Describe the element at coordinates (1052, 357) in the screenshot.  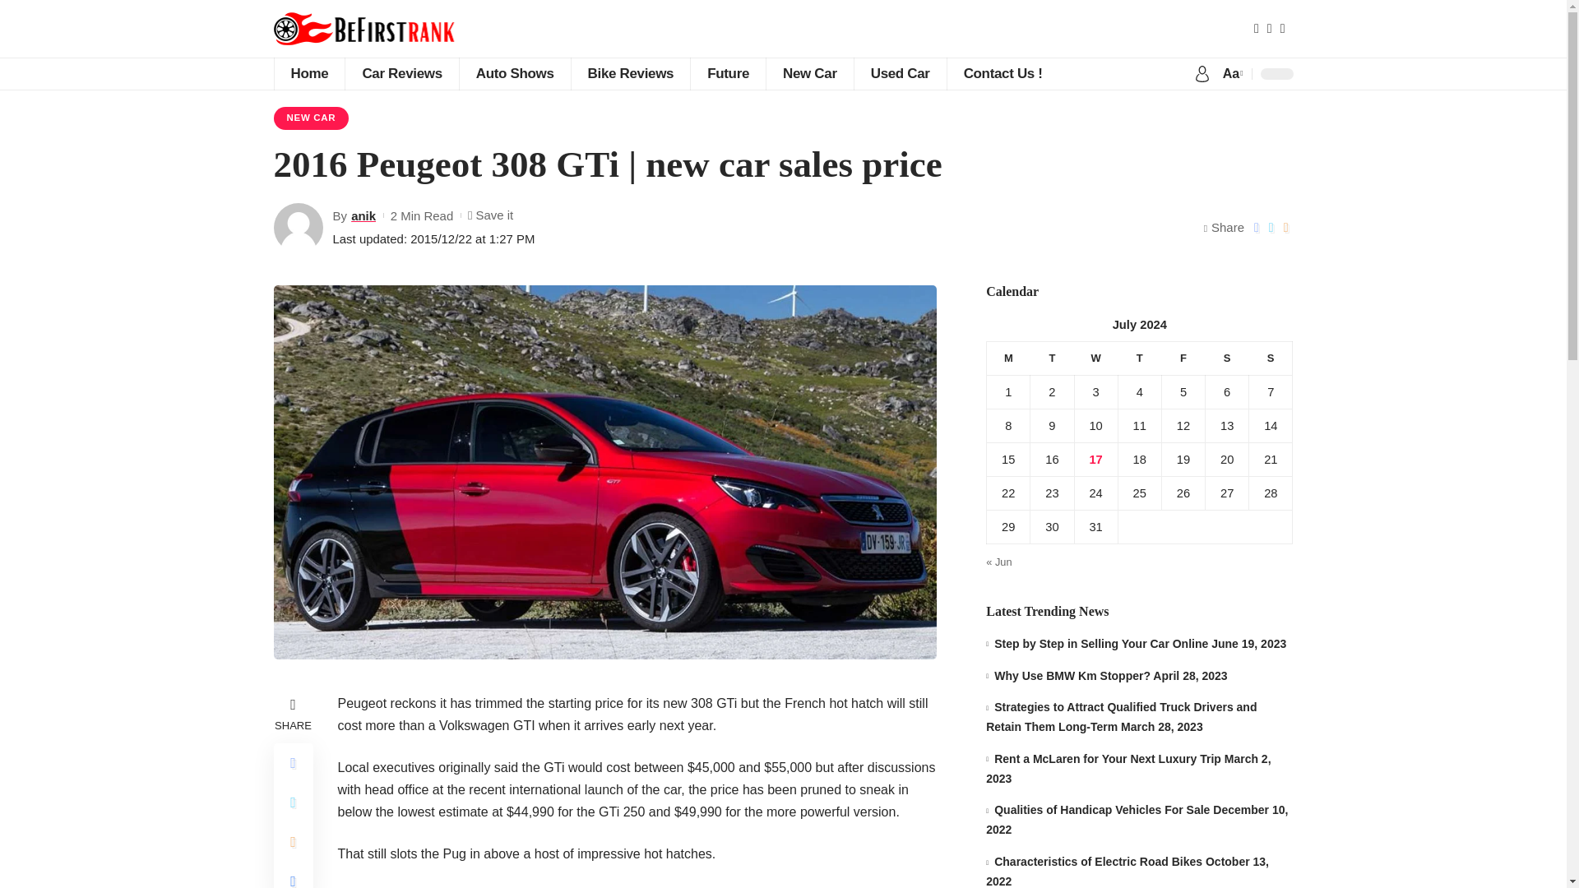
I see `Tuesday` at that location.